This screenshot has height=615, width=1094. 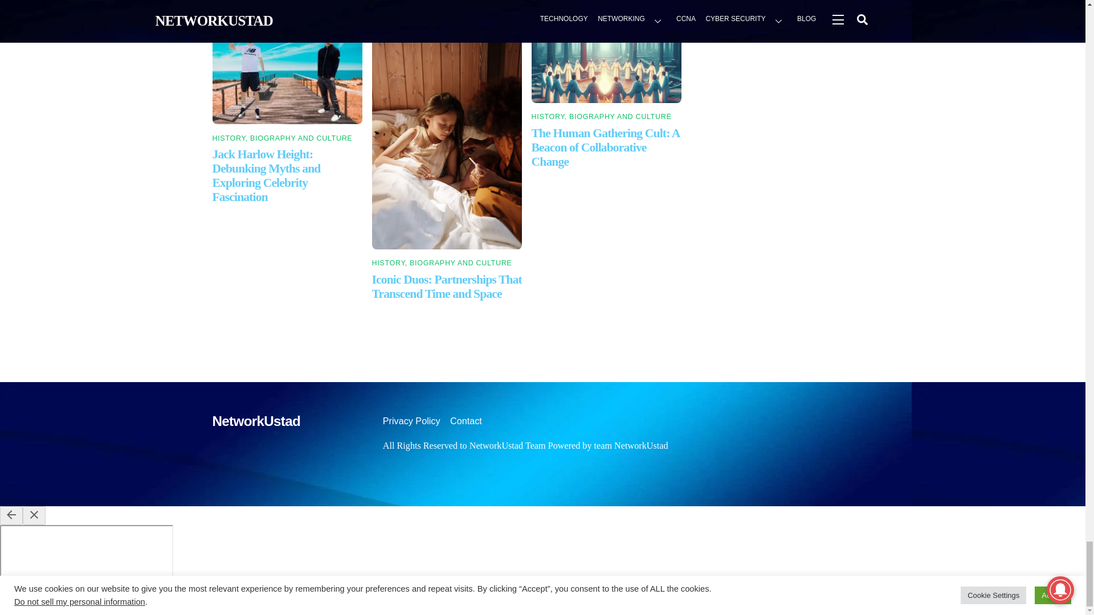 What do you see at coordinates (442, 263) in the screenshot?
I see `HISTORY, BIOGRAPHY AND CULTURE` at bounding box center [442, 263].